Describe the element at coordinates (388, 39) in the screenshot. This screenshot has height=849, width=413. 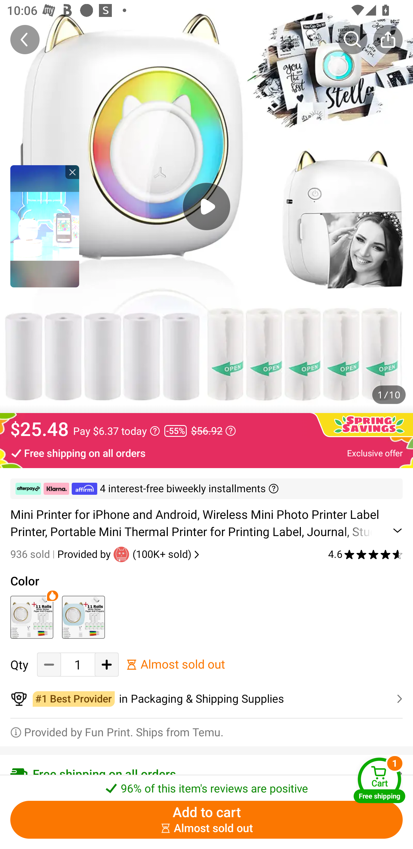
I see `Share` at that location.